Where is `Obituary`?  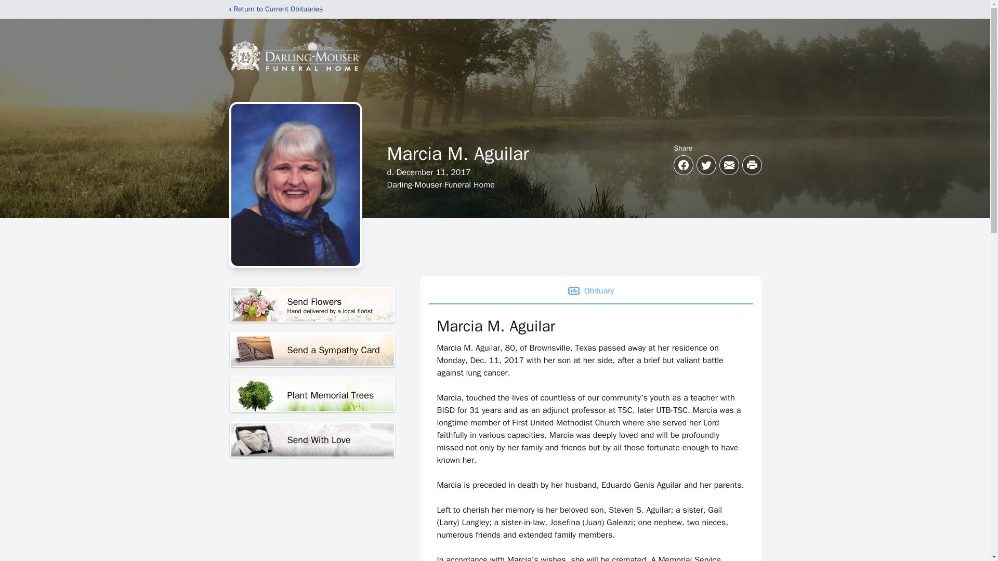 Obituary is located at coordinates (590, 291).